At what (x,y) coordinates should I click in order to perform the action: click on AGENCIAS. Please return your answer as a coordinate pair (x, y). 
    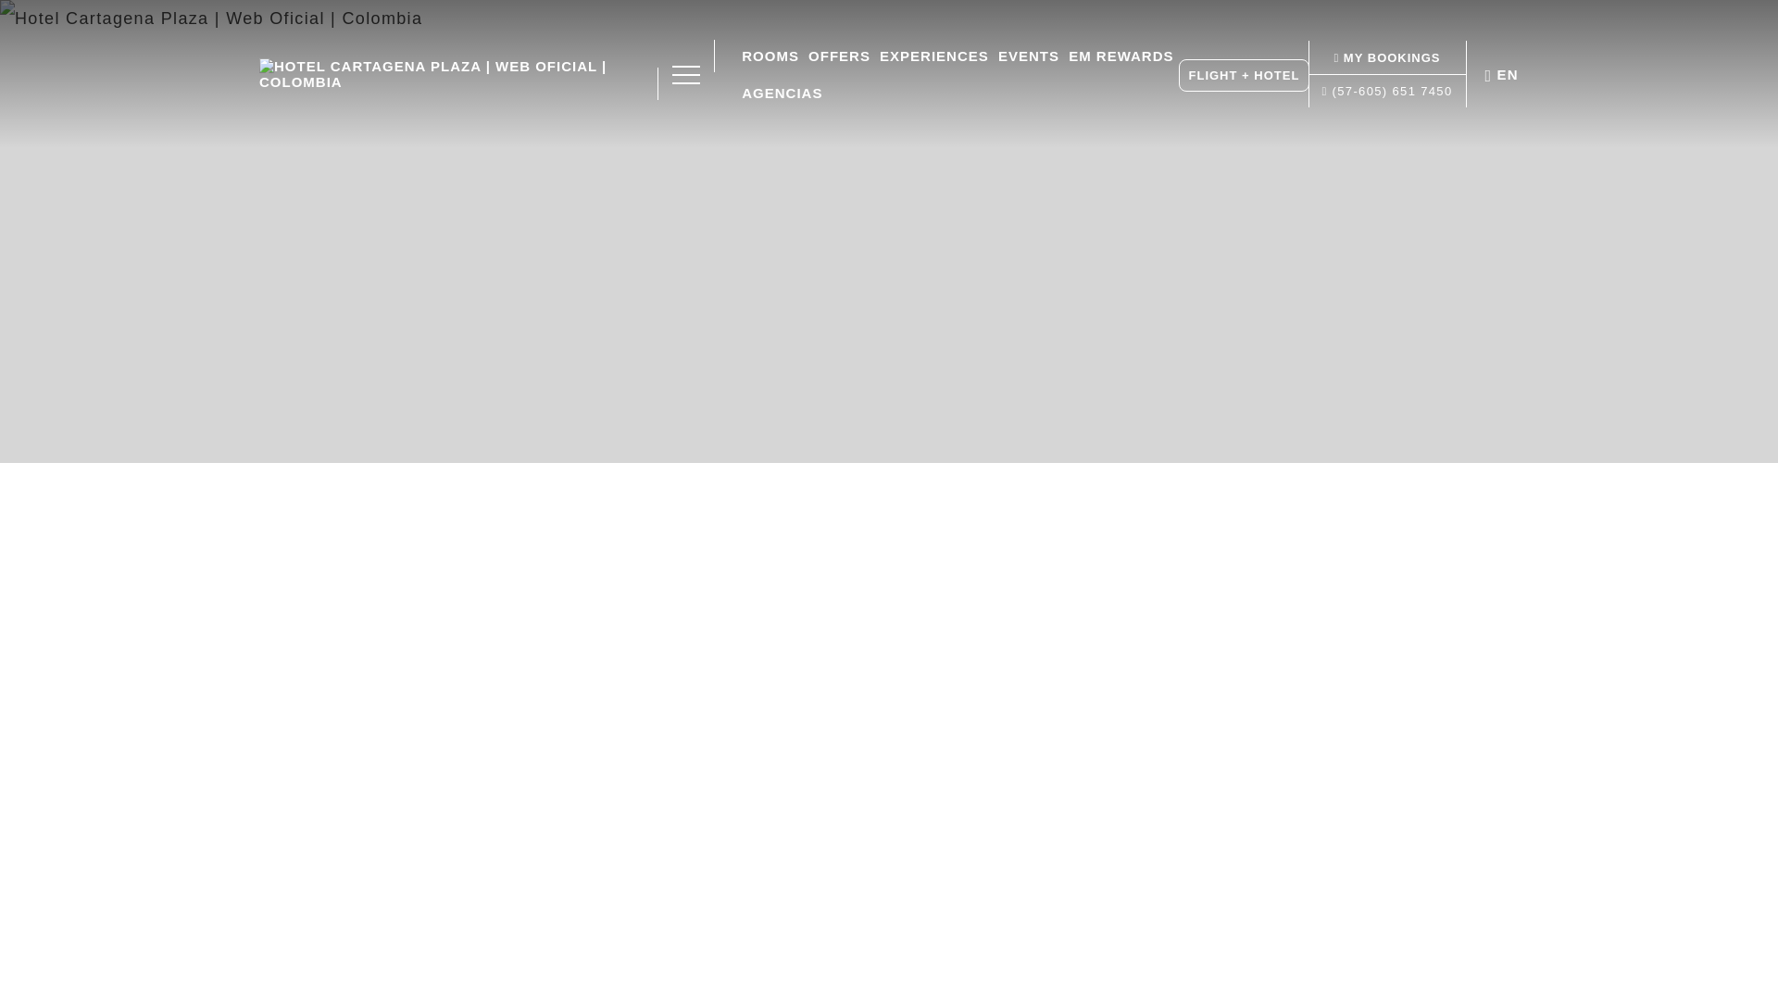
    Looking at the image, I should click on (782, 93).